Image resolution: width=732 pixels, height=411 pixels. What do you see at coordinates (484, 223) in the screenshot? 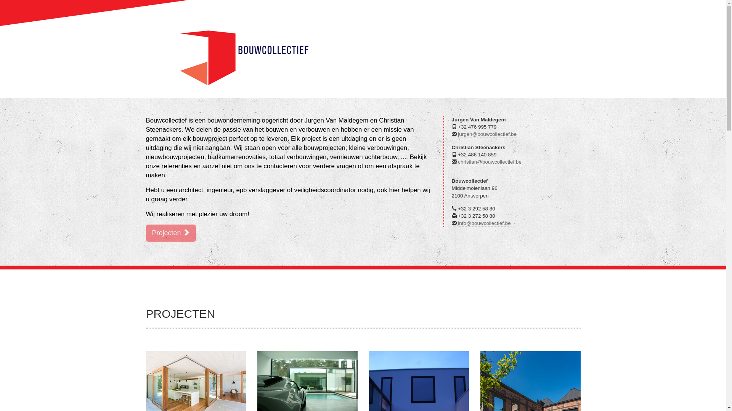
I see `info@bouwcollectief.be` at bounding box center [484, 223].